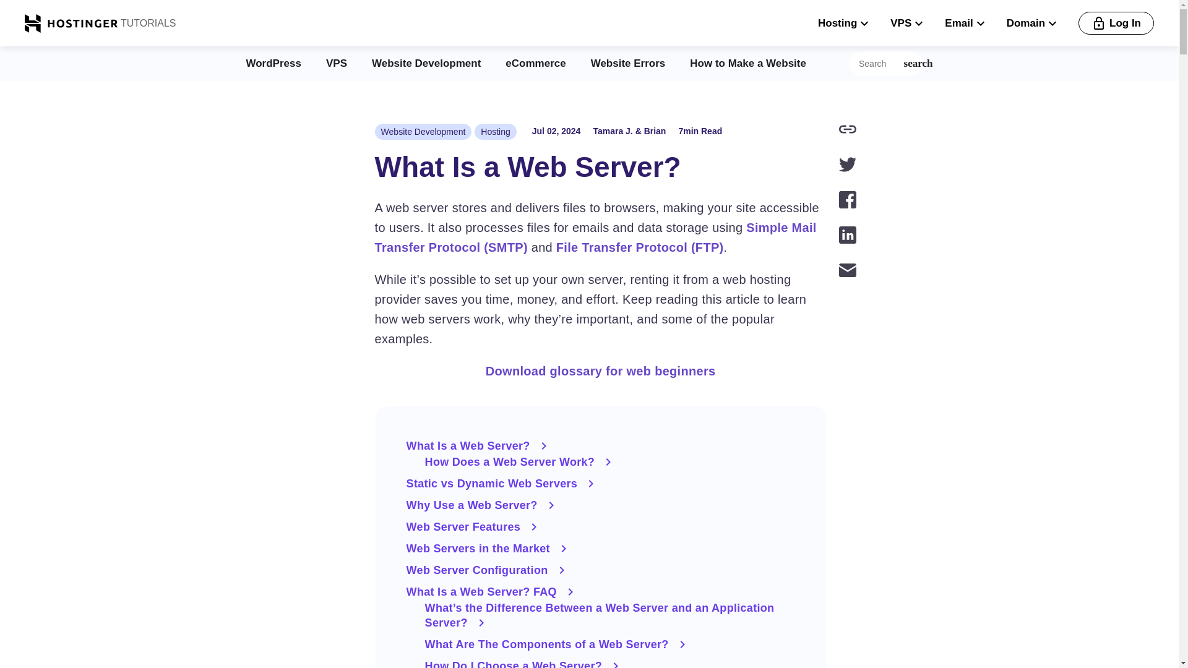 Image resolution: width=1188 pixels, height=668 pixels. What do you see at coordinates (600, 445) in the screenshot?
I see `What Is a Web Server?` at bounding box center [600, 445].